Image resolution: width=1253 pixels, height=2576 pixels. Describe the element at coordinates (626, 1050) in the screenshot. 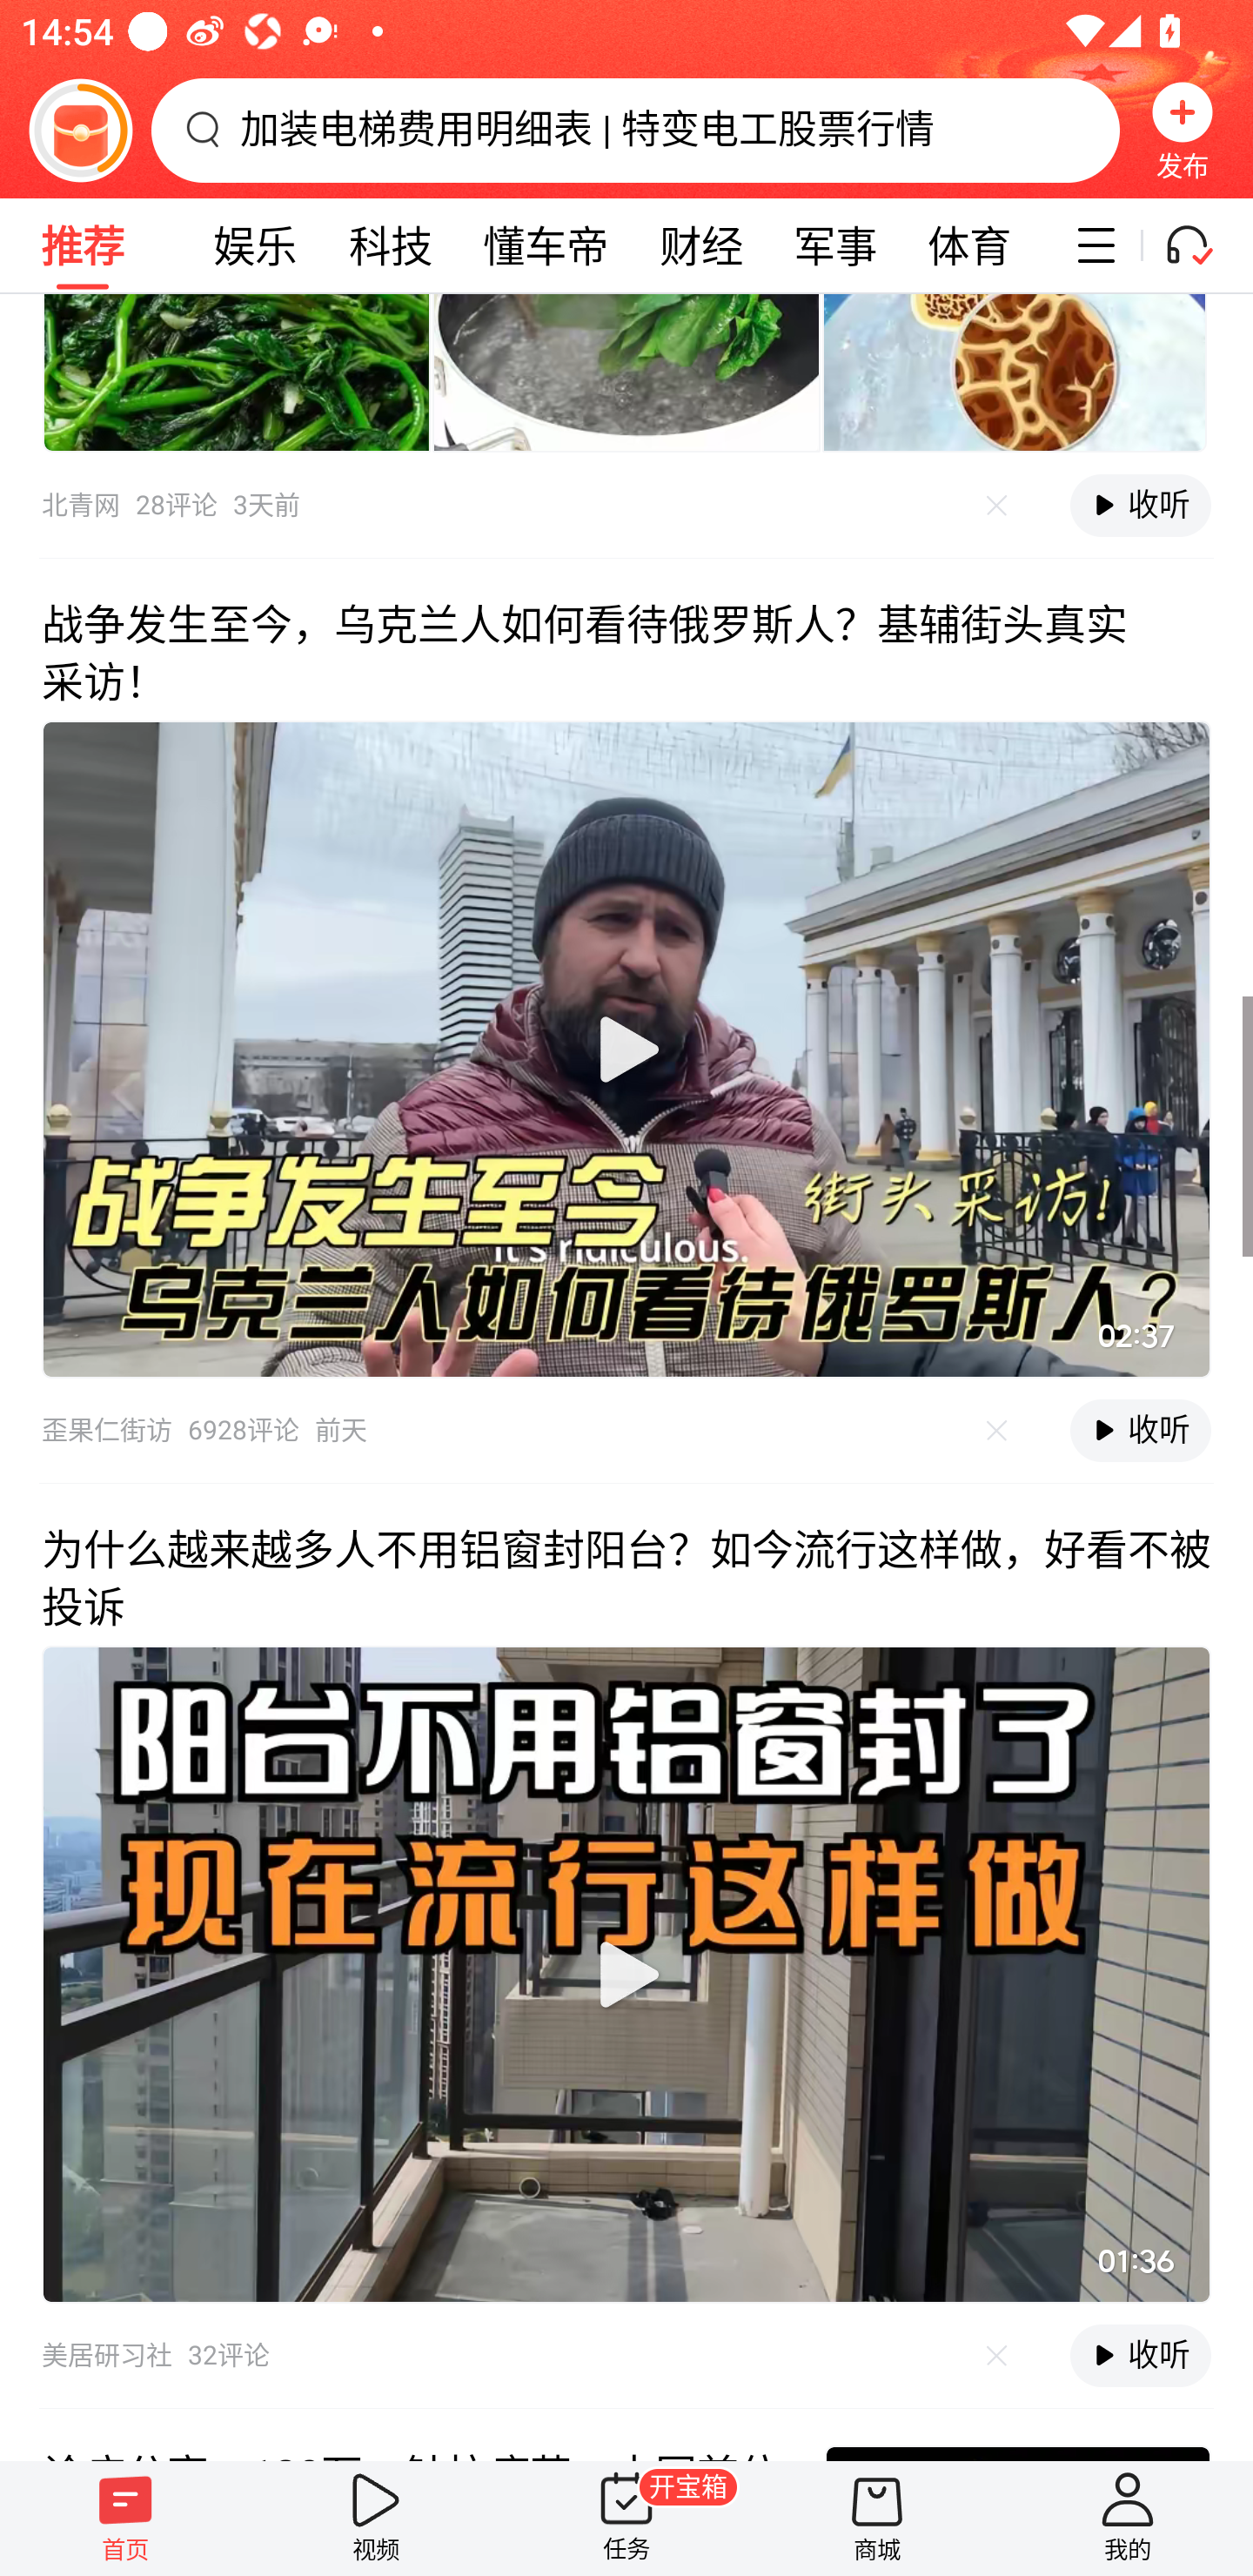

I see `播放视频 视频播放器，双击屏幕打开播放控制` at that location.